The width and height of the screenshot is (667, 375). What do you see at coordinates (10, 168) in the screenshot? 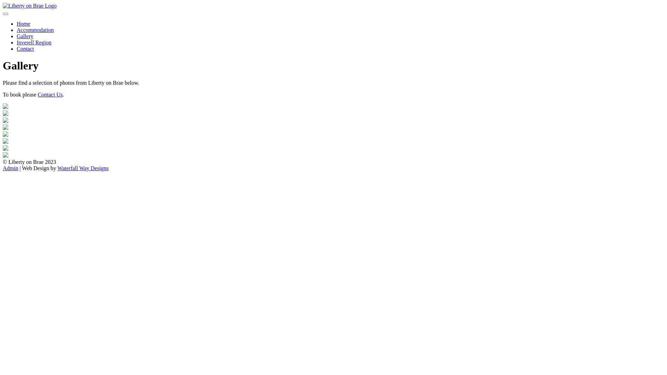
I see `Admin` at bounding box center [10, 168].